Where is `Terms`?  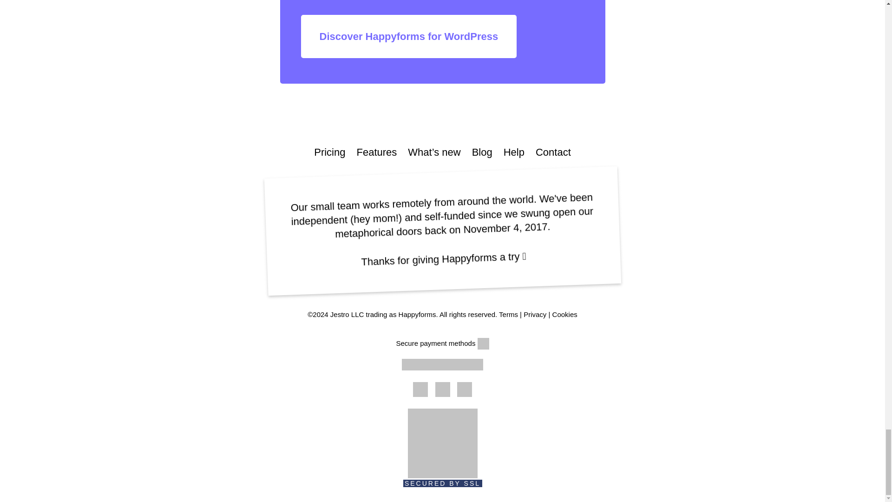
Terms is located at coordinates (508, 314).